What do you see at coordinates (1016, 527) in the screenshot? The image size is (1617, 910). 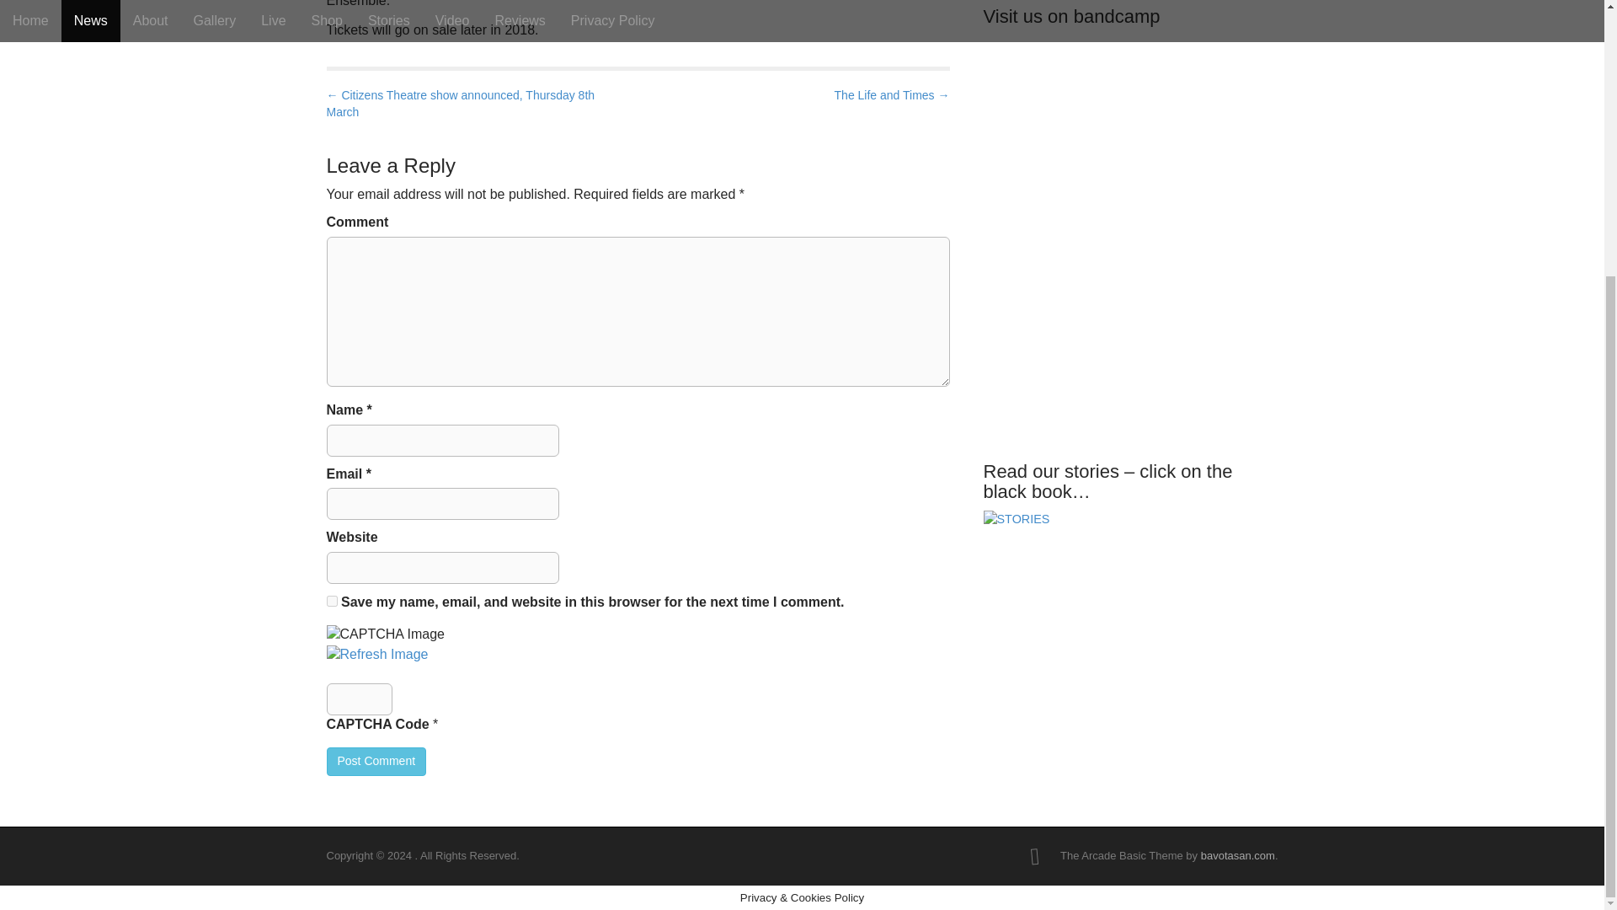 I see `STORIES` at bounding box center [1016, 527].